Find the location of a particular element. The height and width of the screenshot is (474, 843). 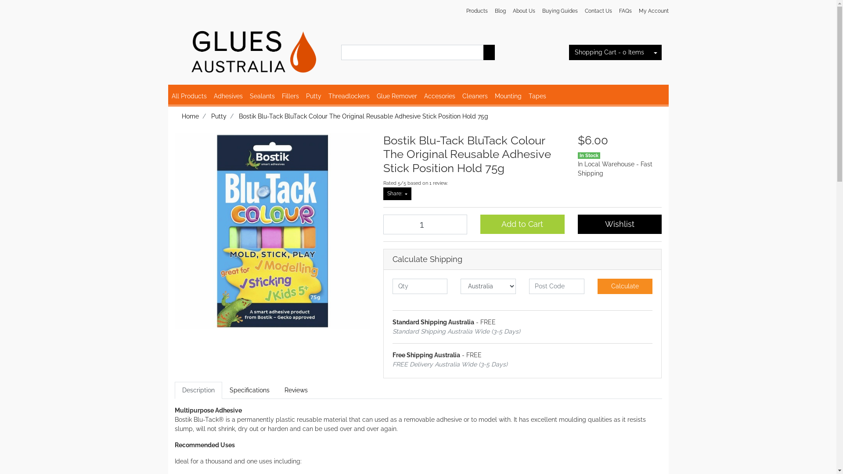

My Account is located at coordinates (652, 11).